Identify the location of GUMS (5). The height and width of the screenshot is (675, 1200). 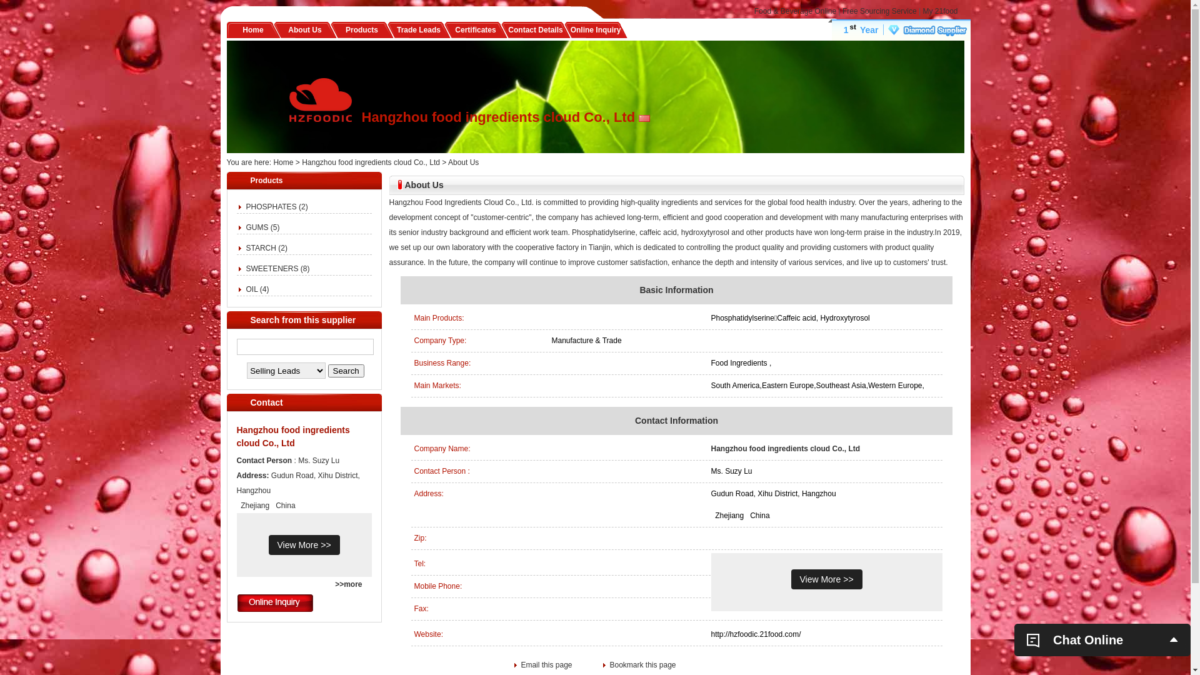
(263, 227).